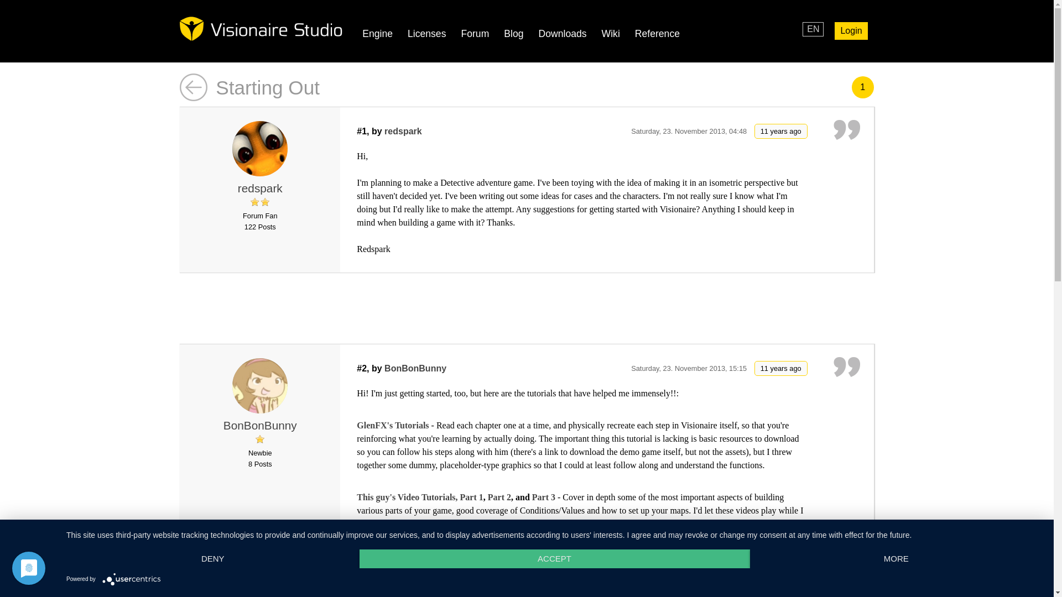 The width and height of the screenshot is (1062, 597). What do you see at coordinates (499, 497) in the screenshot?
I see `Part 2` at bounding box center [499, 497].